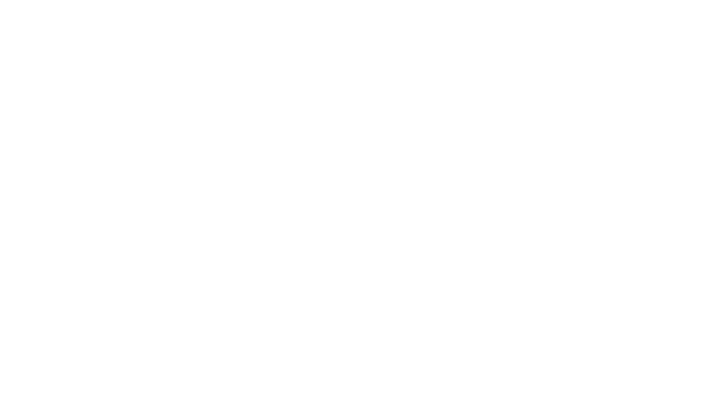 Image resolution: width=709 pixels, height=399 pixels. Describe the element at coordinates (668, 8) in the screenshot. I see `Context help` at that location.